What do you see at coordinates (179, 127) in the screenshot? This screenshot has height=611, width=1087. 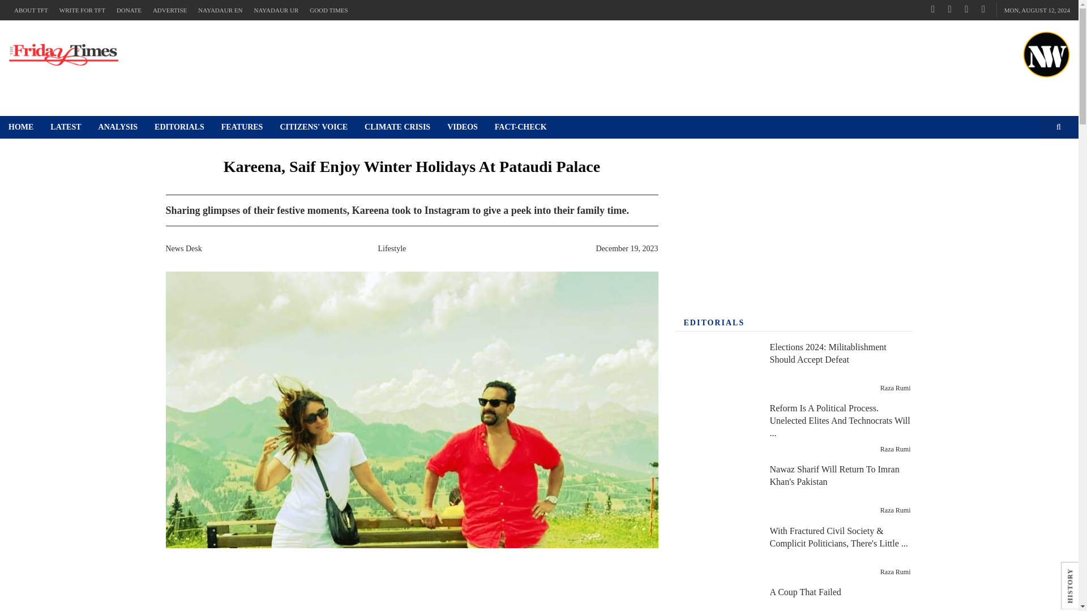 I see `EDITORIALS` at bounding box center [179, 127].